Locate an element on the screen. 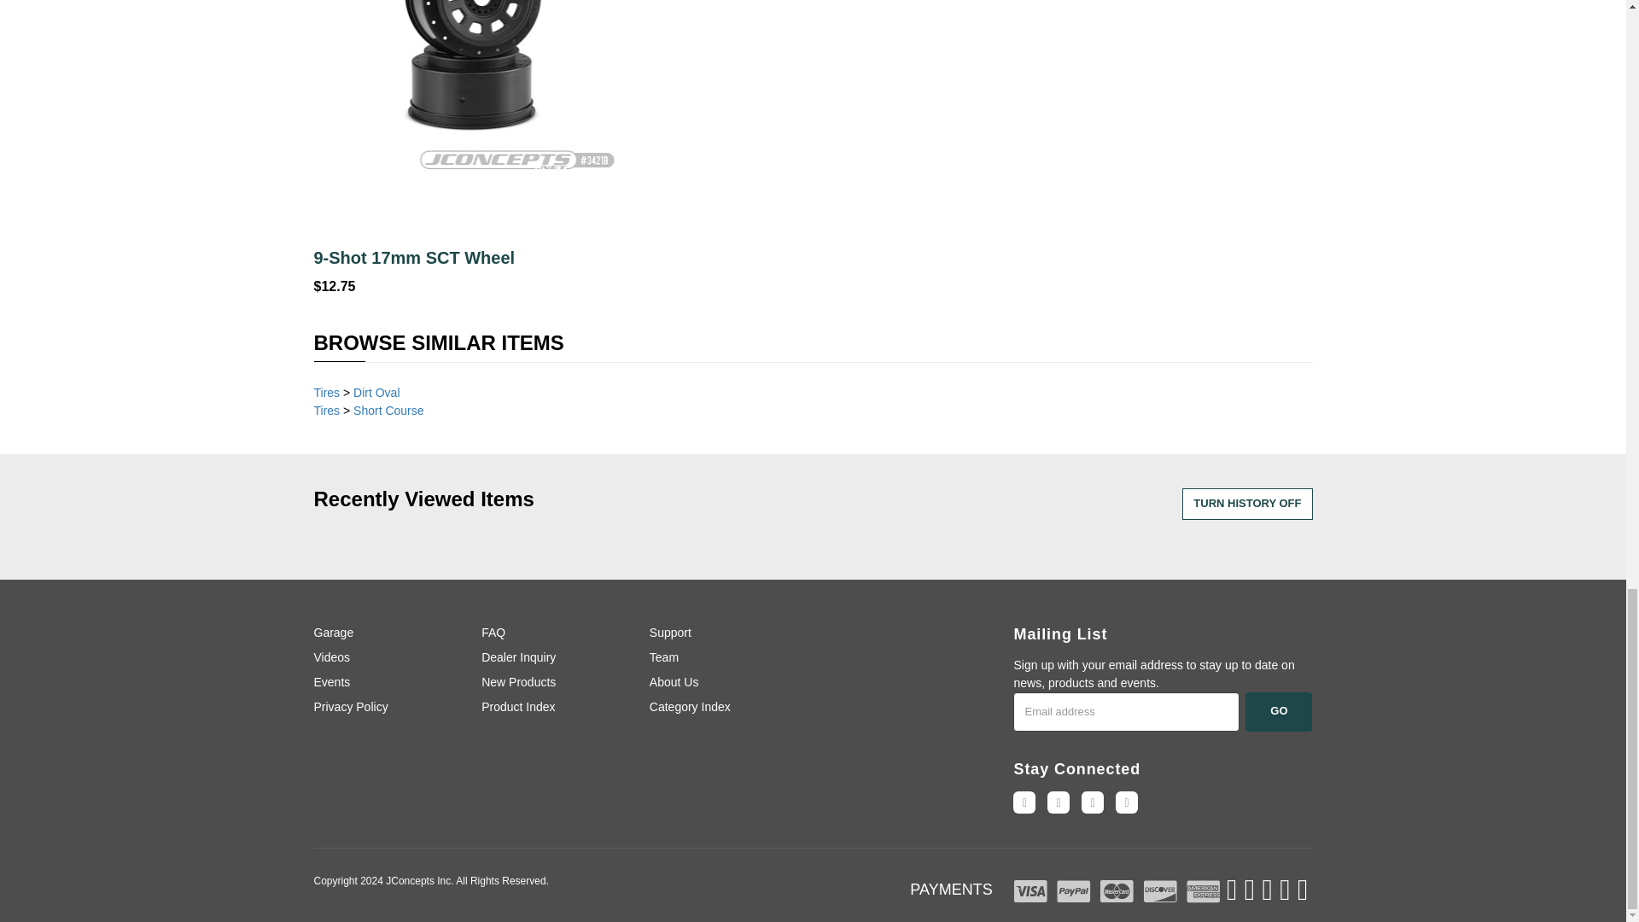  Like Us on Facebook is located at coordinates (1024, 802).